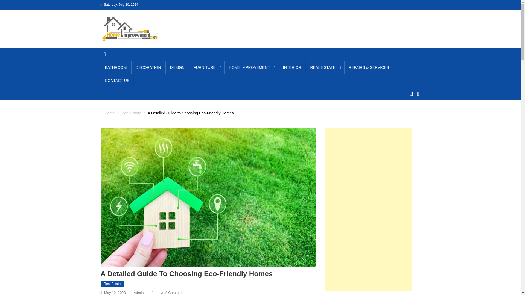 The width and height of the screenshot is (525, 295). I want to click on DECORATION, so click(148, 67).